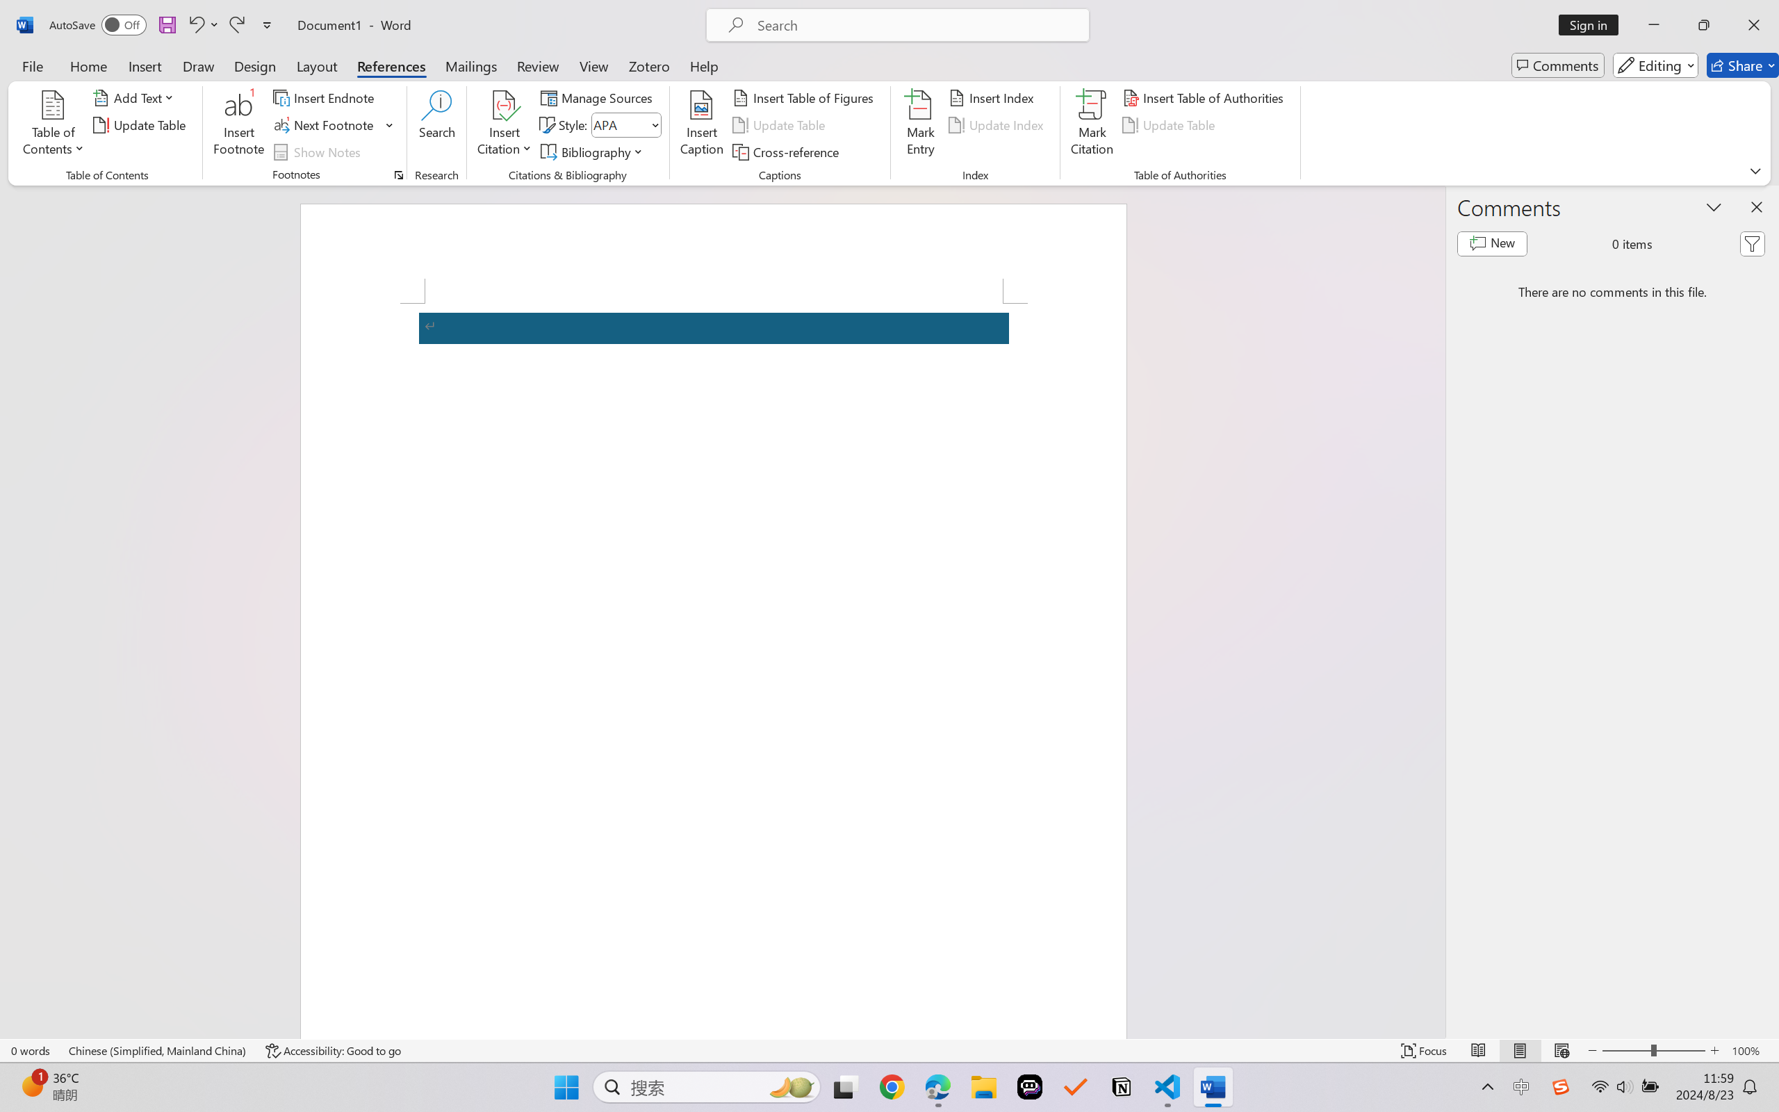 This screenshot has height=1112, width=1779. Describe the element at coordinates (1092, 125) in the screenshot. I see `Mark Citation...` at that location.